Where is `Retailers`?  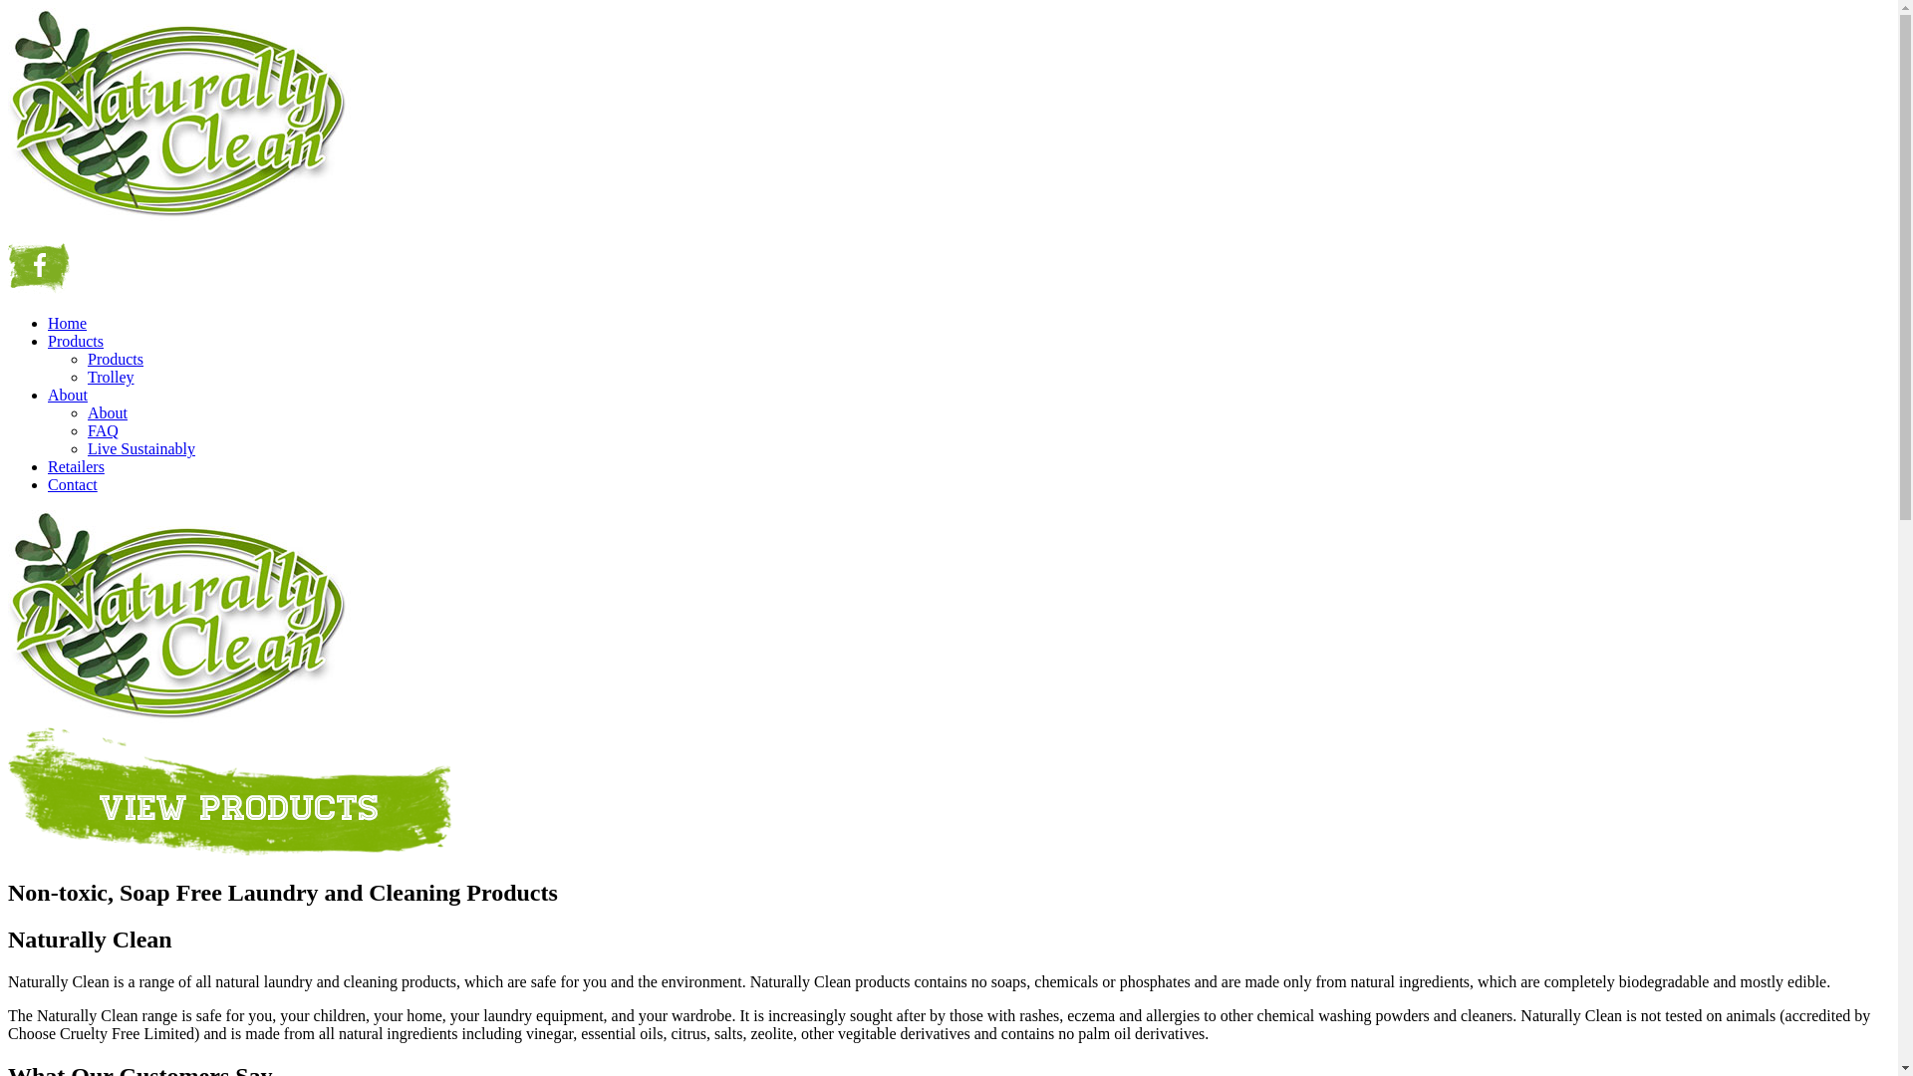 Retailers is located at coordinates (76, 466).